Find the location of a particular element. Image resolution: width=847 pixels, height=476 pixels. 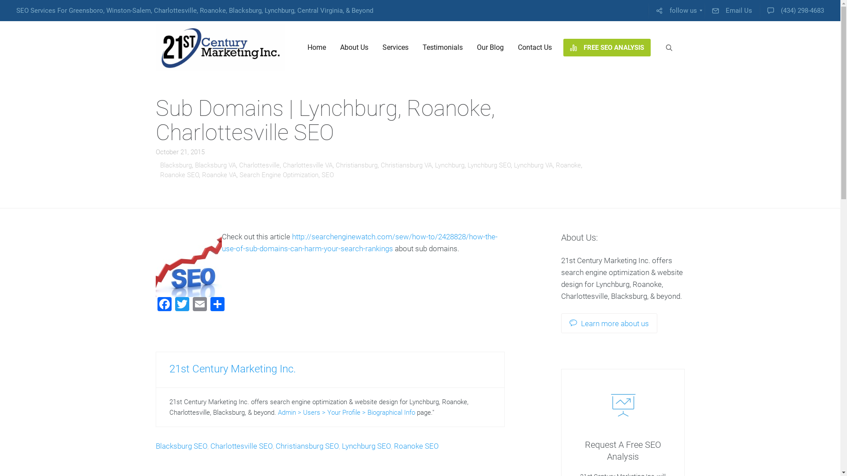

Christiansburg is located at coordinates (356, 165).